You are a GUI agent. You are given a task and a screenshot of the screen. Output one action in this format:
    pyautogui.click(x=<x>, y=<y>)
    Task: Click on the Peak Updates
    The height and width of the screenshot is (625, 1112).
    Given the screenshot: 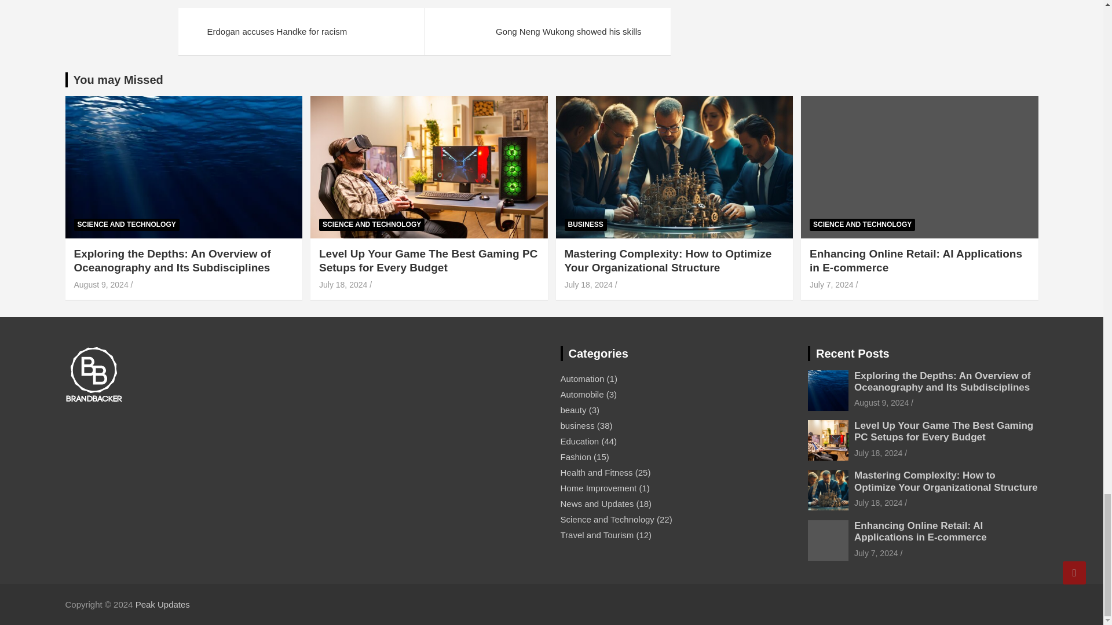 What is the action you would take?
    pyautogui.click(x=163, y=604)
    